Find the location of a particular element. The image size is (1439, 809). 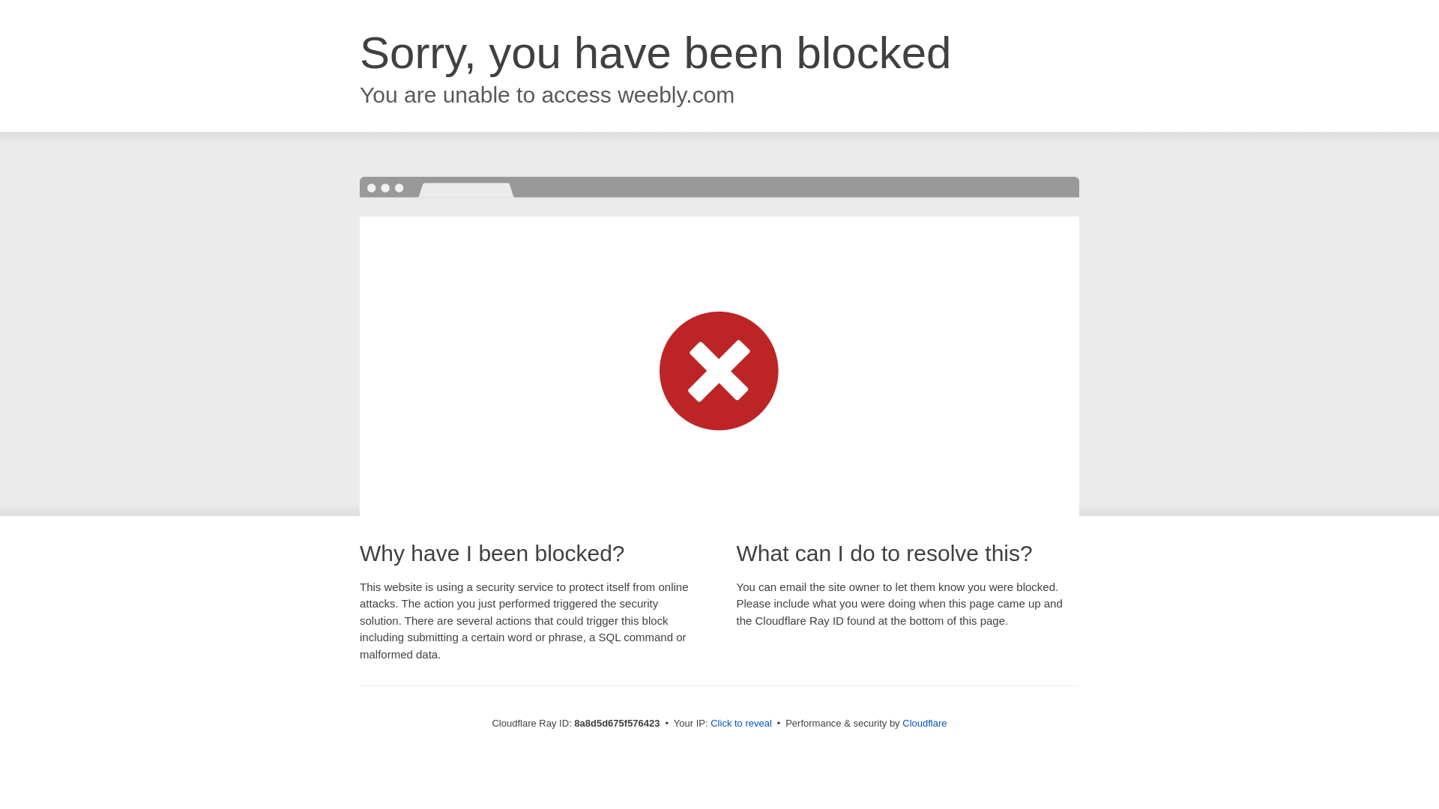

Click to reveal is located at coordinates (740, 724).